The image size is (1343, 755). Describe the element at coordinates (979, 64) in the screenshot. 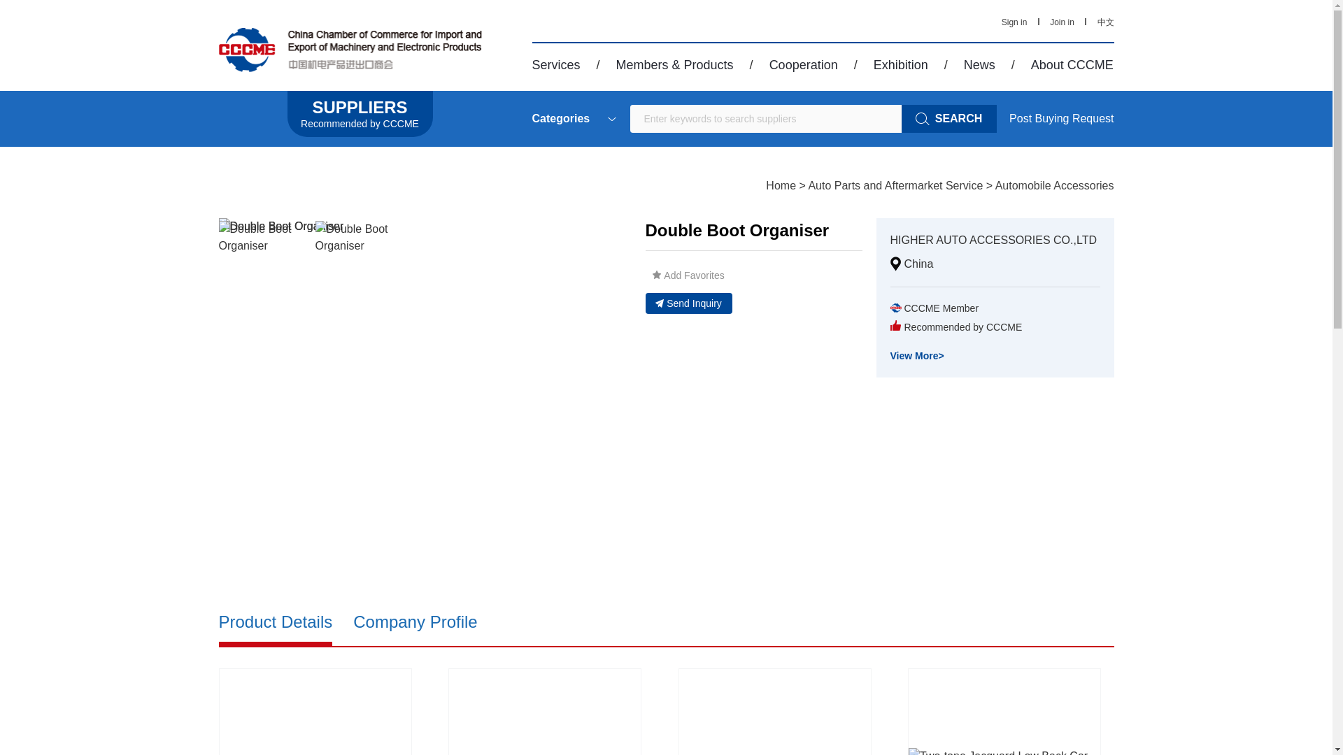

I see `News` at that location.